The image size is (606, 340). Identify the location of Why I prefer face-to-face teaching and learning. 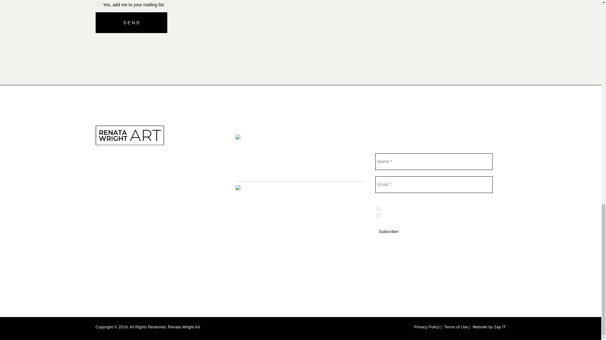
(348, 200).